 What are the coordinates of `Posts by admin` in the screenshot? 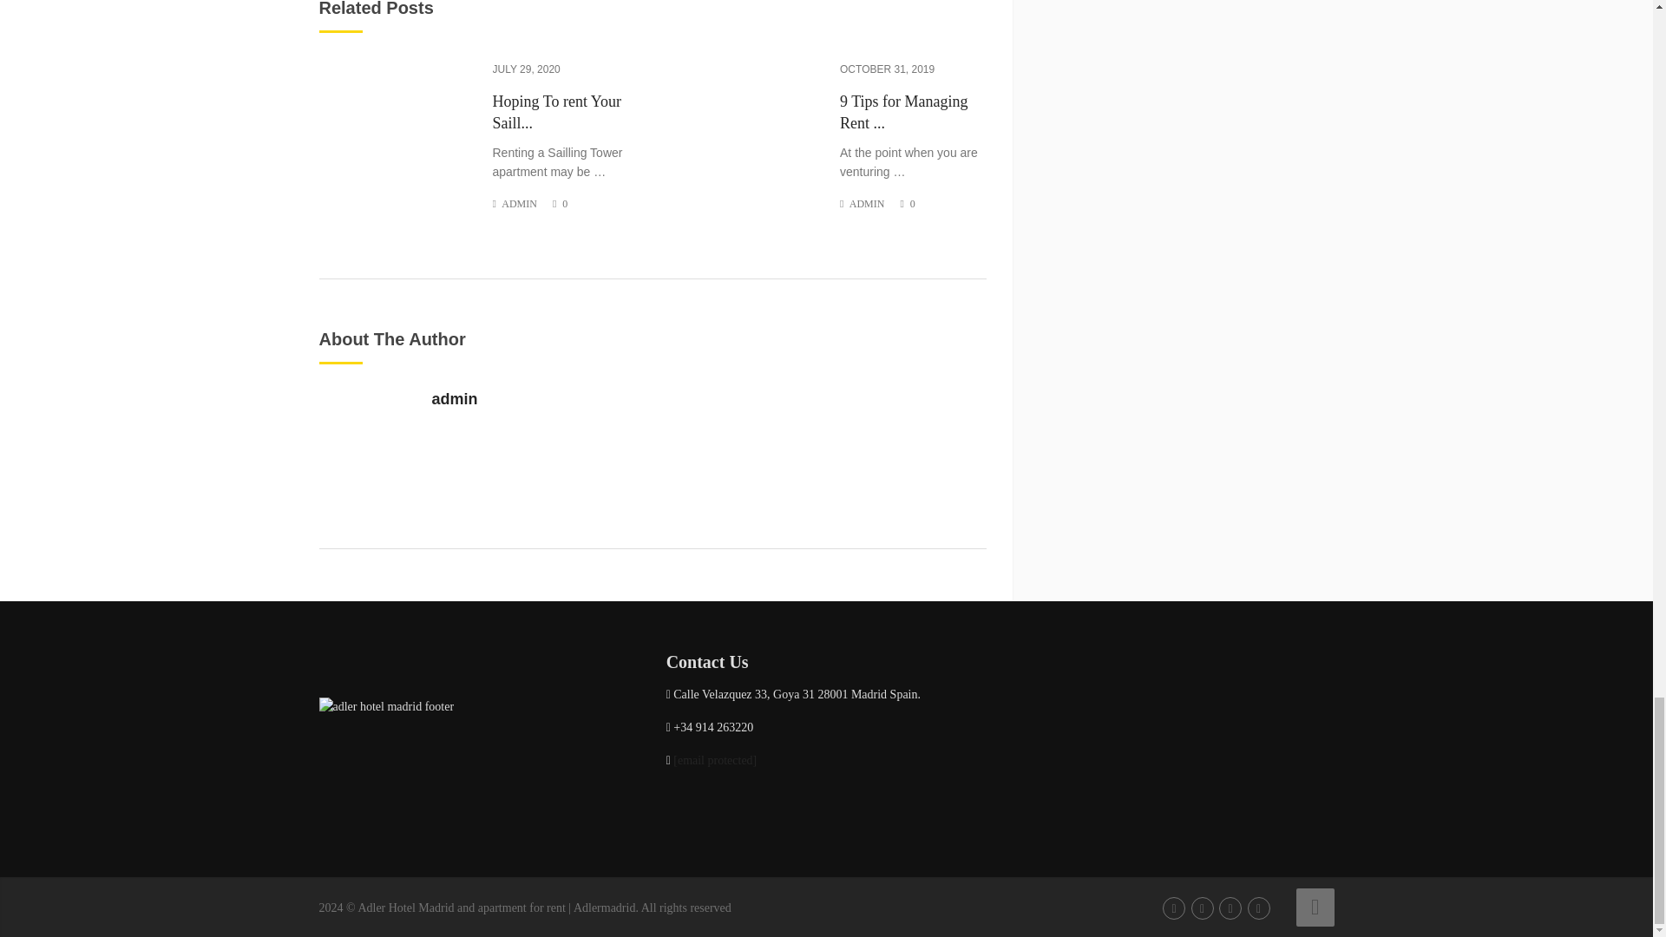 It's located at (519, 203).